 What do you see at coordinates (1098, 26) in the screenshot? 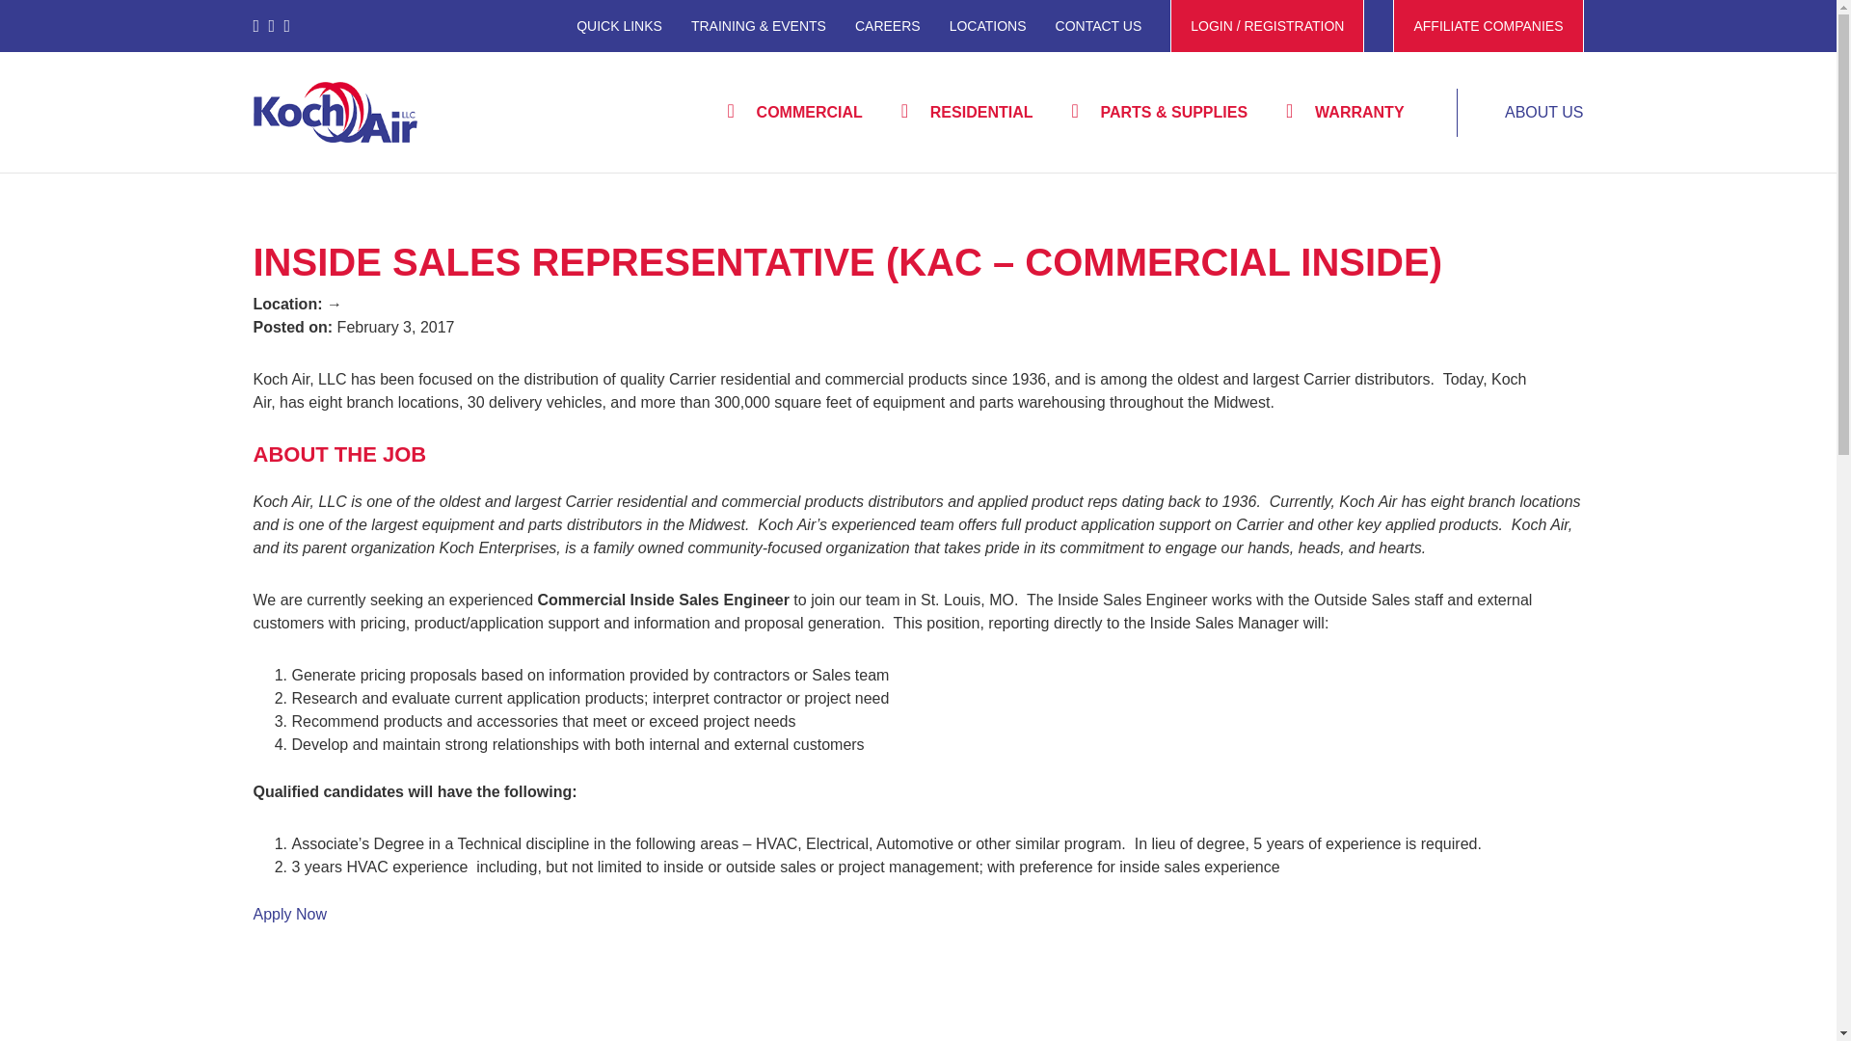
I see `CONTACT US` at bounding box center [1098, 26].